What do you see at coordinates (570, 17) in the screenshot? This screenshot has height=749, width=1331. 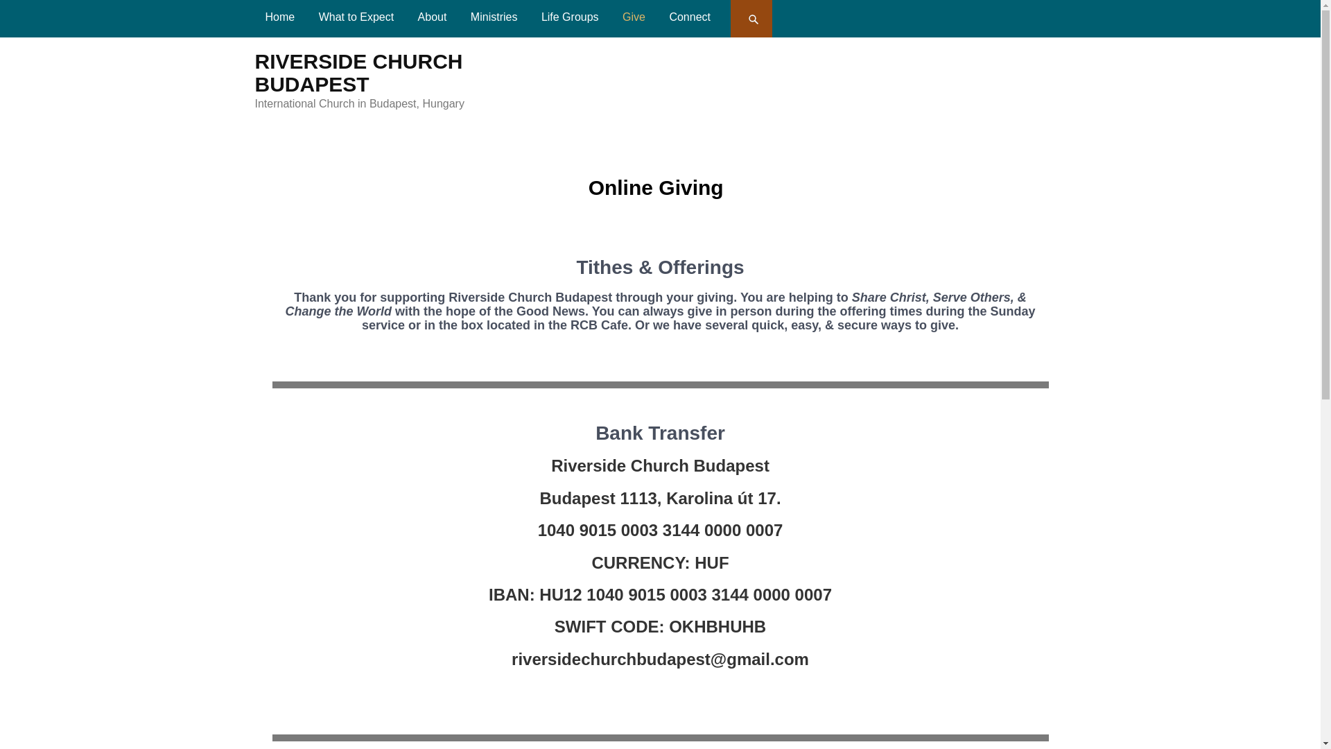 I see `Life Groups` at bounding box center [570, 17].